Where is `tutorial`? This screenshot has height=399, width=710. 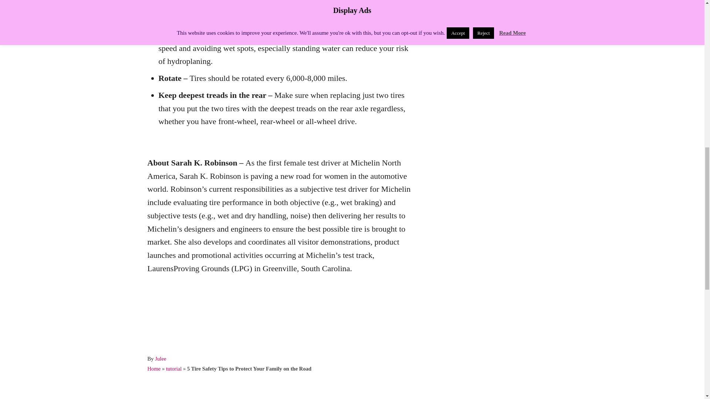
tutorial is located at coordinates (174, 369).